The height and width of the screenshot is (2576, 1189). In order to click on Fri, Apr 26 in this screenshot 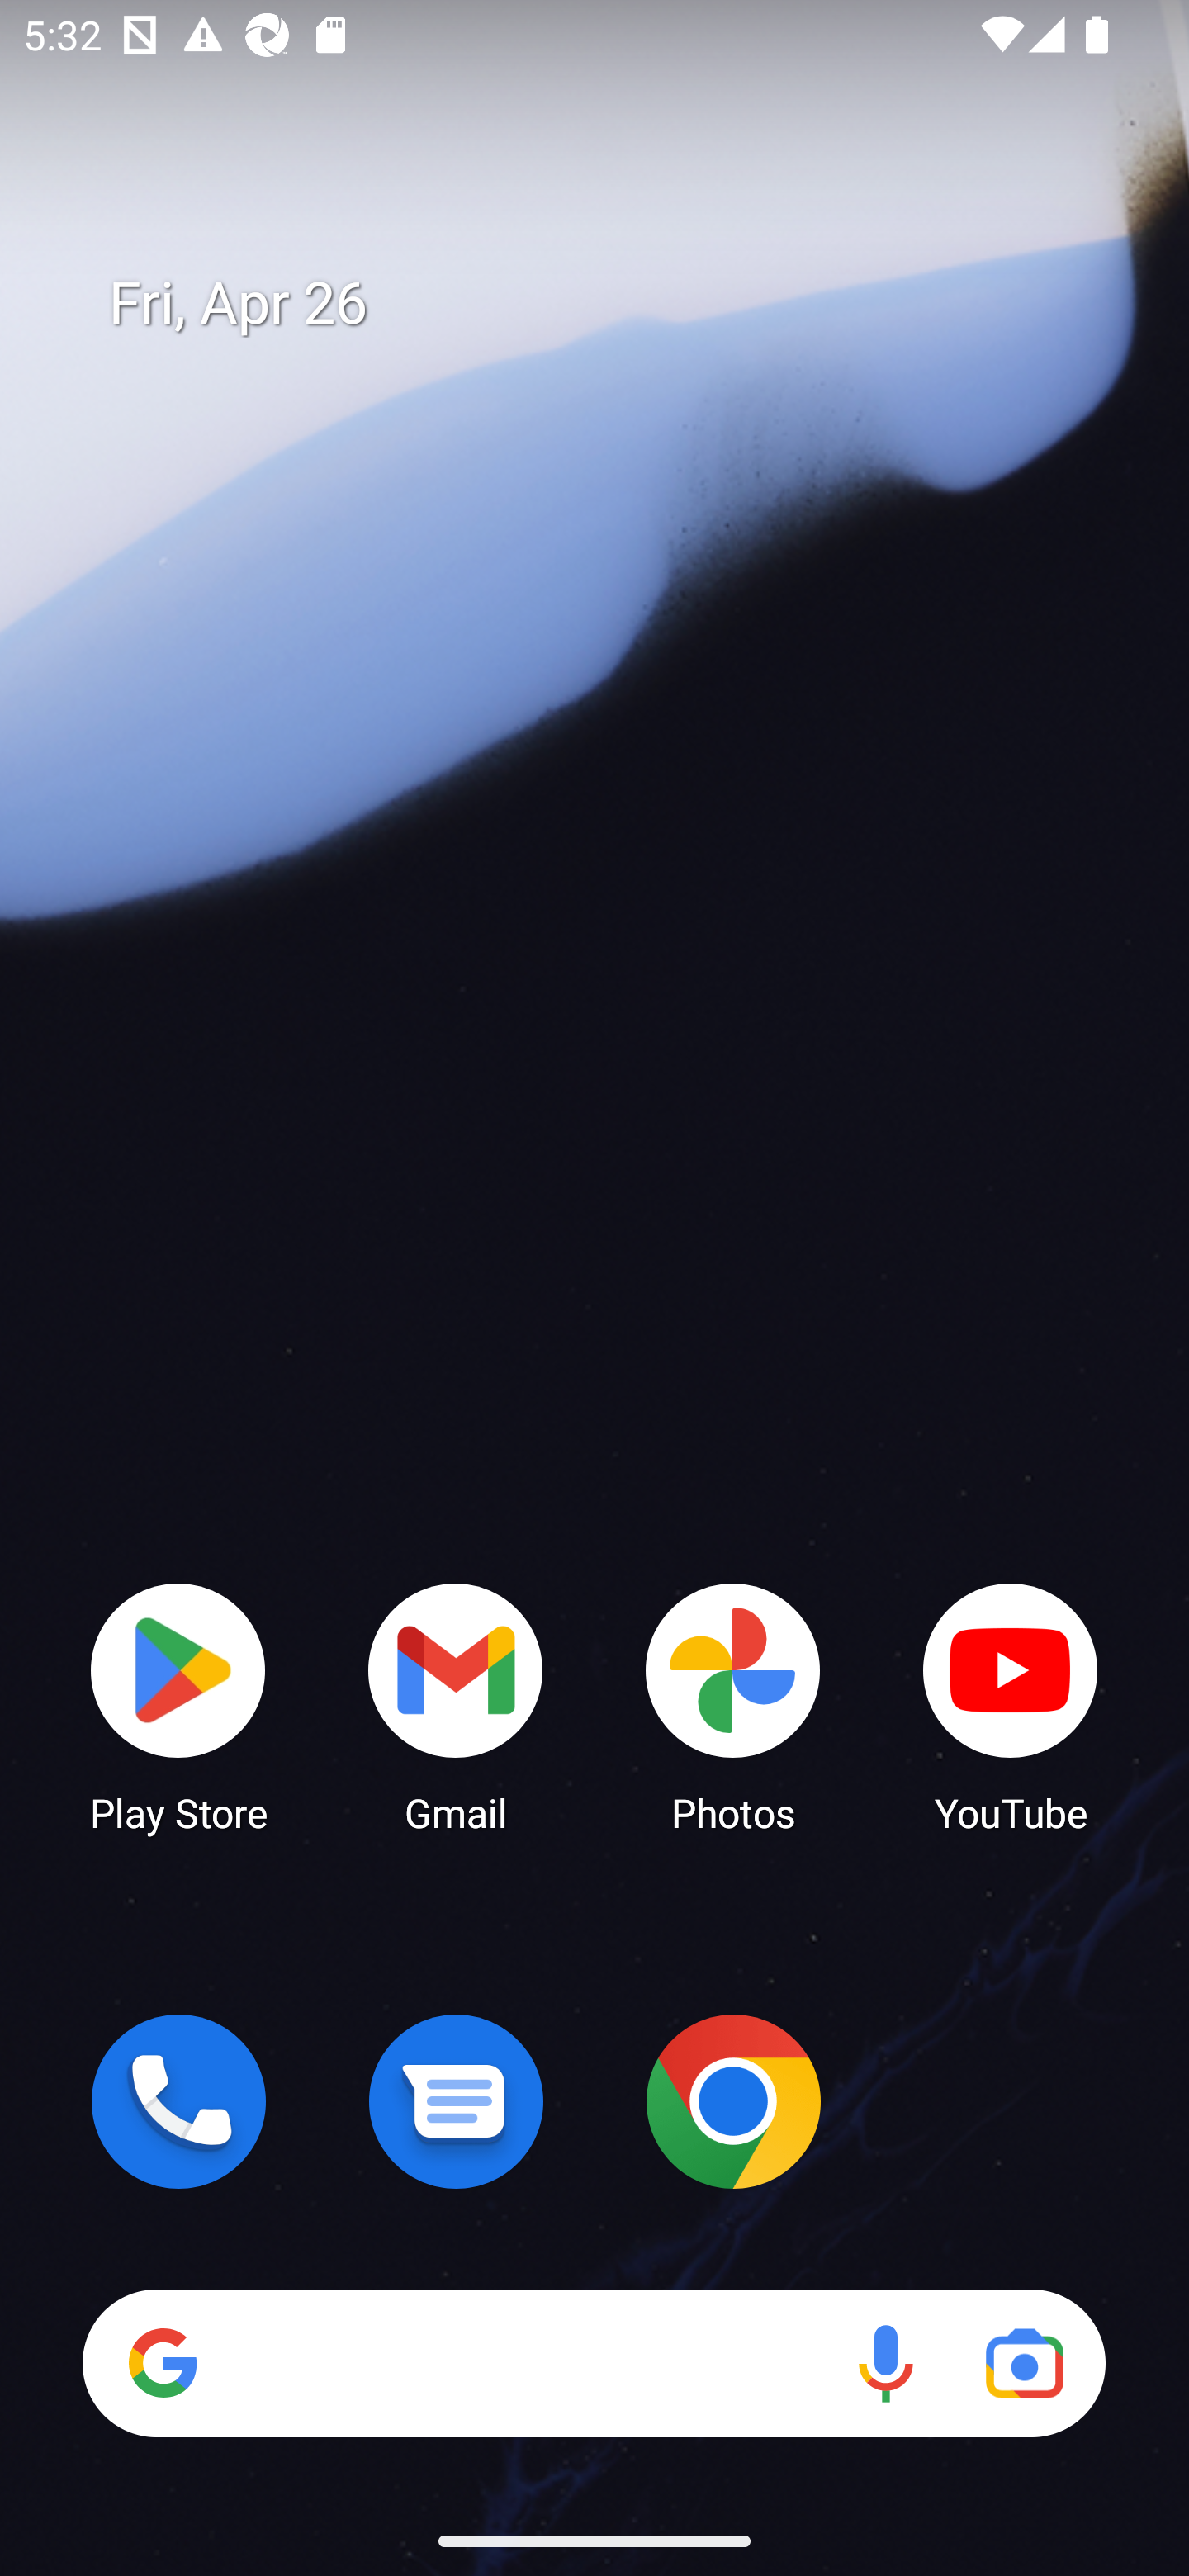, I will do `click(618, 304)`.